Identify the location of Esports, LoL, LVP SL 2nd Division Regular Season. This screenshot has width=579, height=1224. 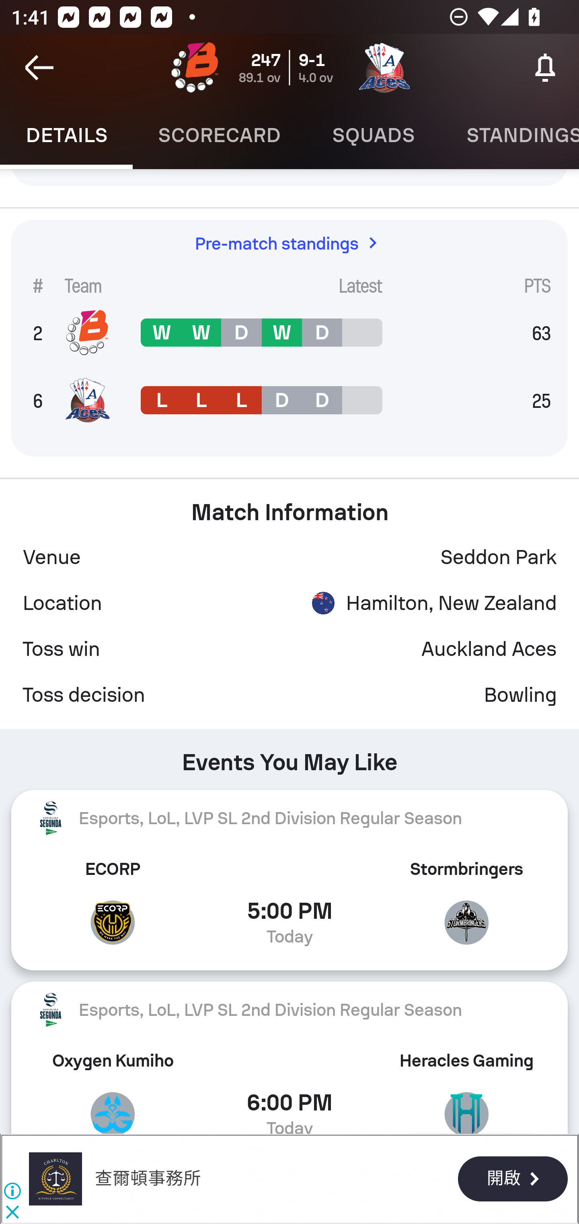
(289, 817).